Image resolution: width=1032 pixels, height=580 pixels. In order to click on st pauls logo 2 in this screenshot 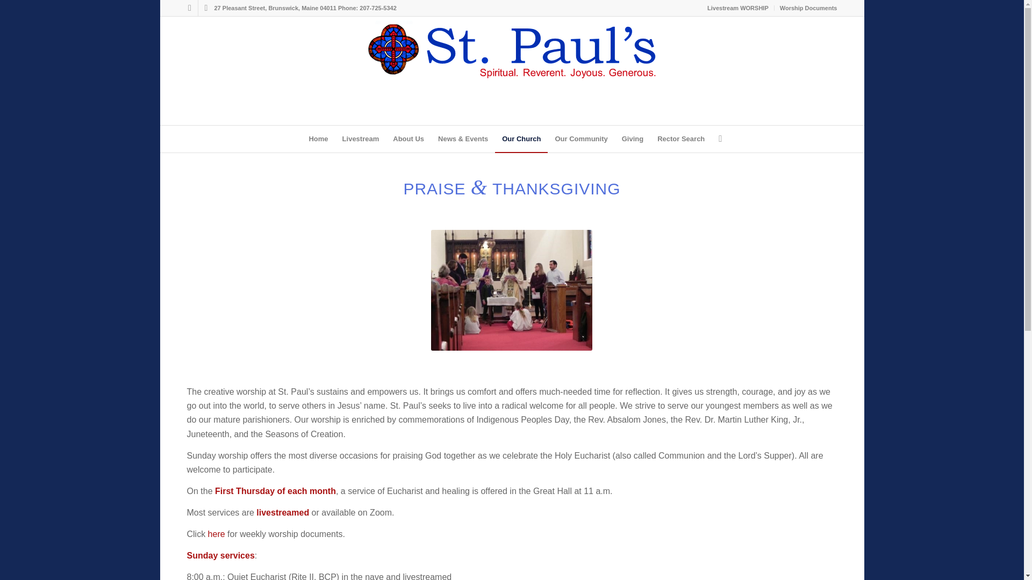, I will do `click(512, 49)`.